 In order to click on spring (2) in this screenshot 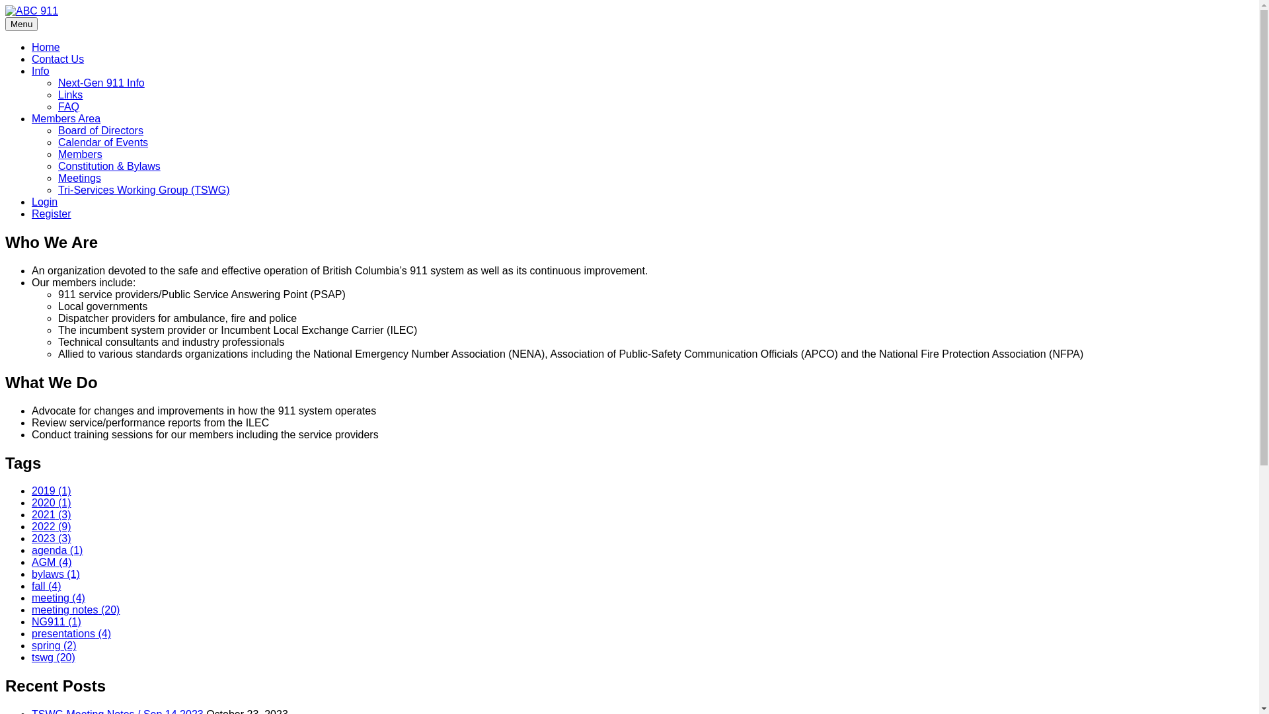, I will do `click(54, 645)`.